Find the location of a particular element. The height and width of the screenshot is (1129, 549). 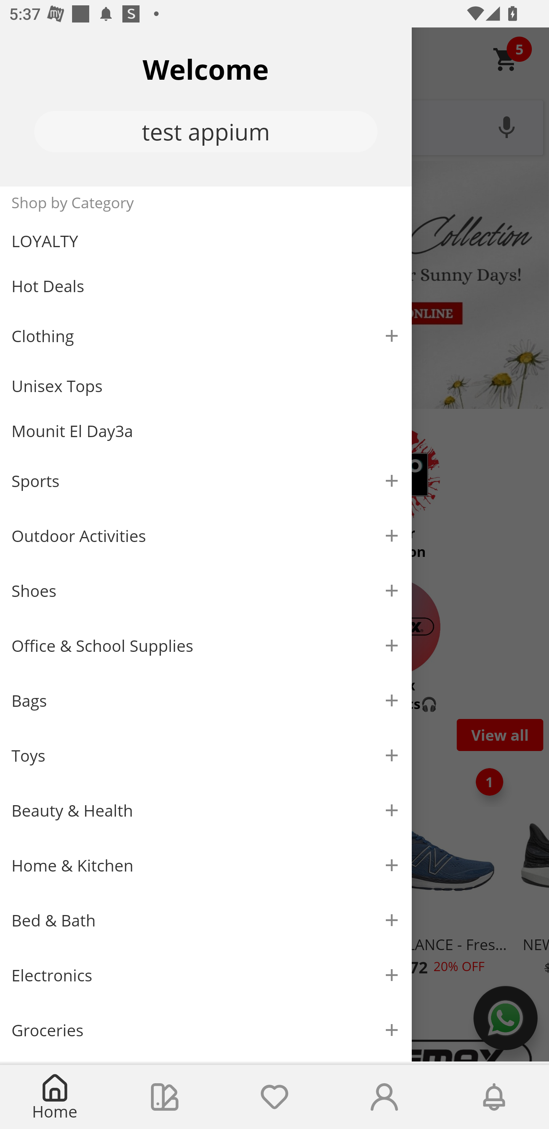

Clothing is located at coordinates (206, 336).